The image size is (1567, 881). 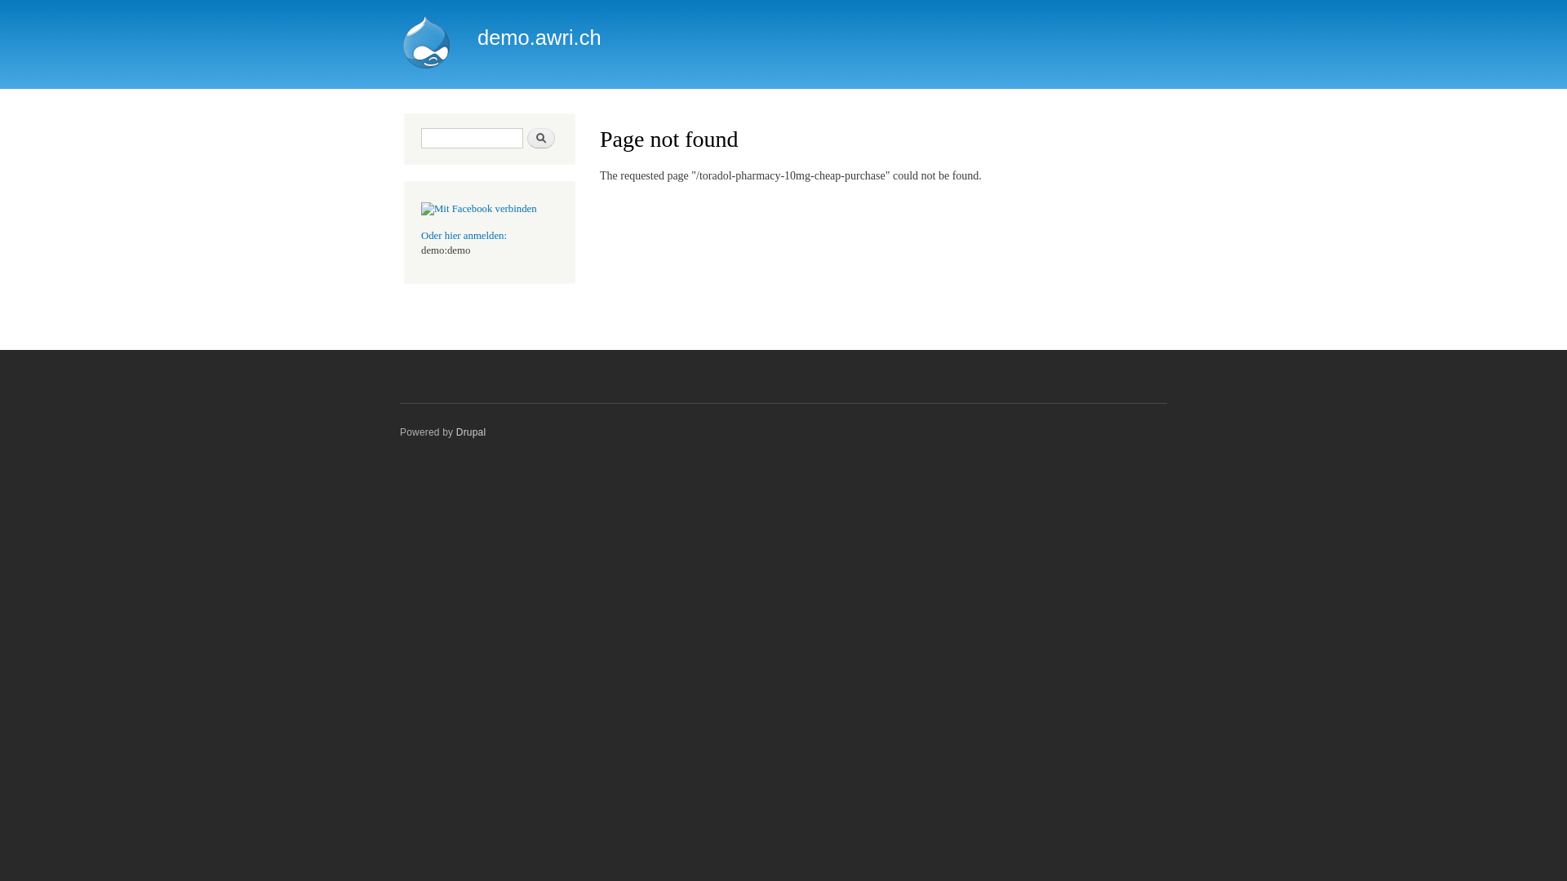 I want to click on Home, so click(x=428, y=44).